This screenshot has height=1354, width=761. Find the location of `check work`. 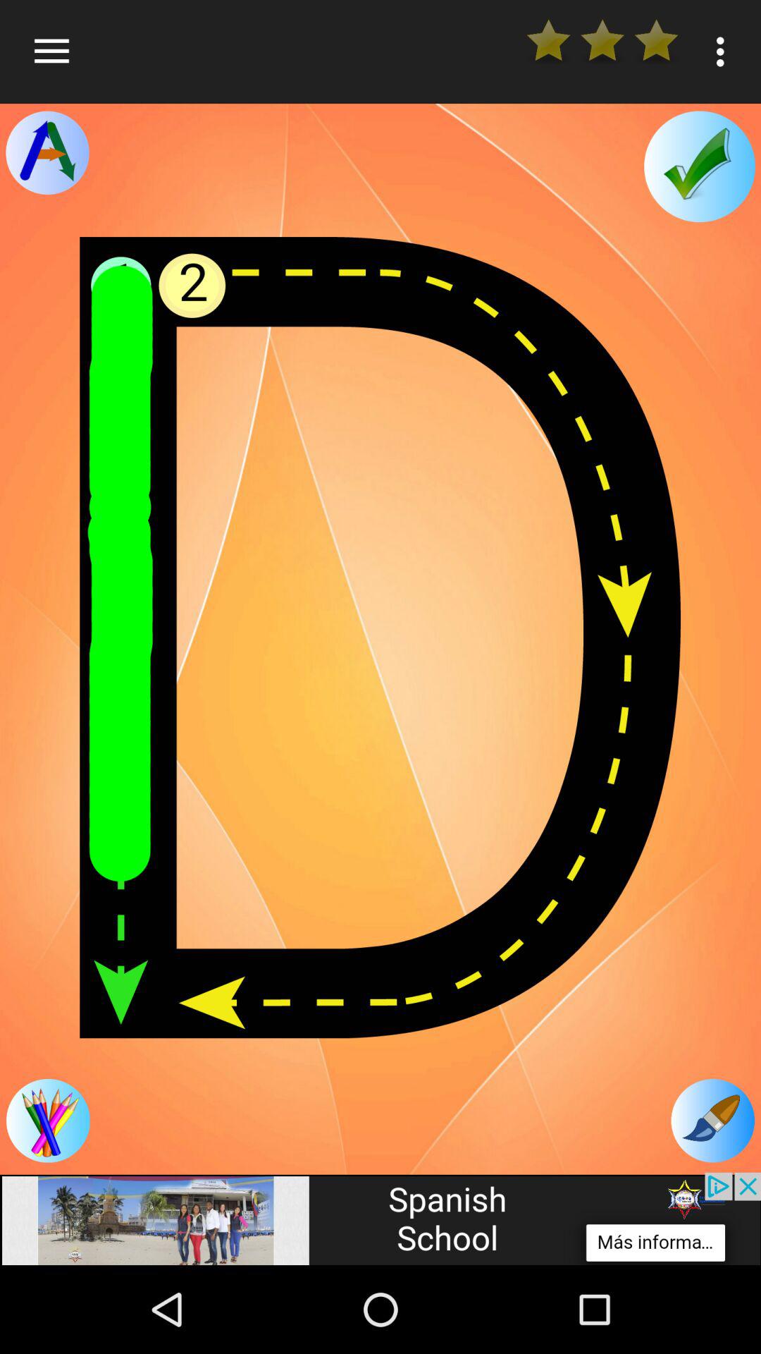

check work is located at coordinates (699, 166).